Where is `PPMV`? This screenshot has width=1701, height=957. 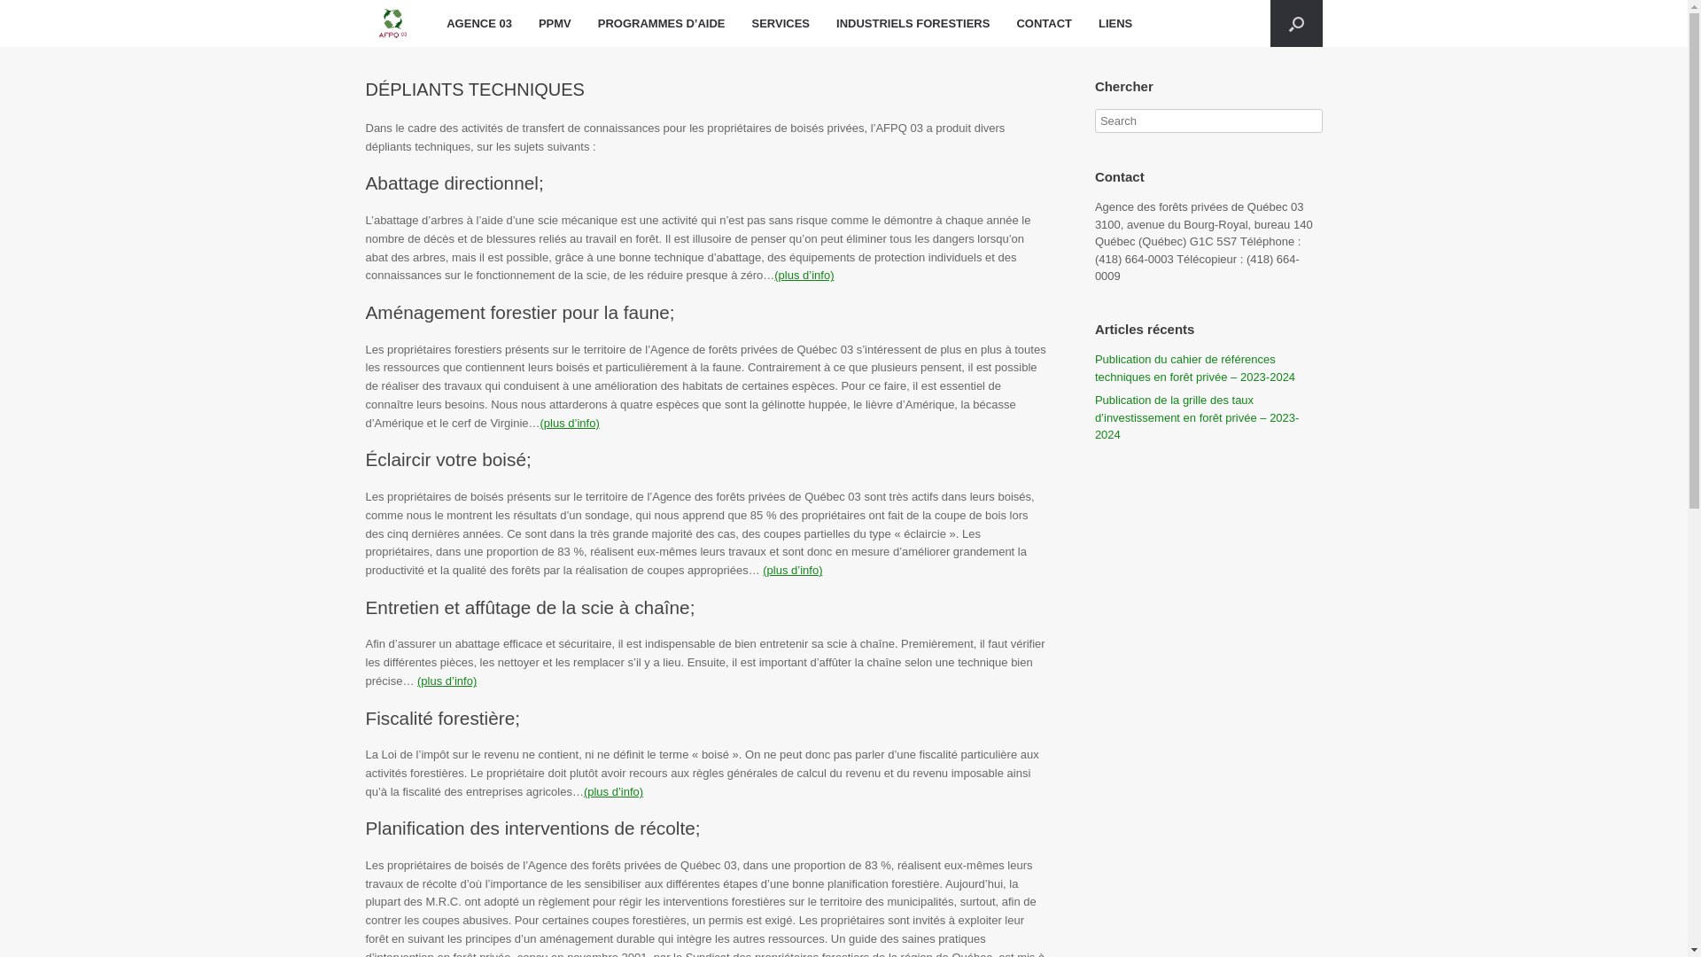 PPMV is located at coordinates (555, 23).